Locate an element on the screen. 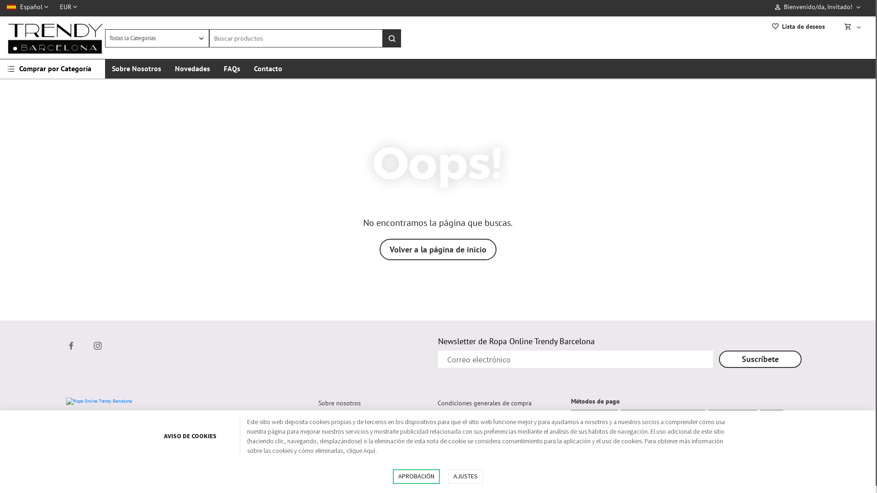 Image resolution: width=877 pixels, height=493 pixels. @trendymodatorello is located at coordinates (174, 438).